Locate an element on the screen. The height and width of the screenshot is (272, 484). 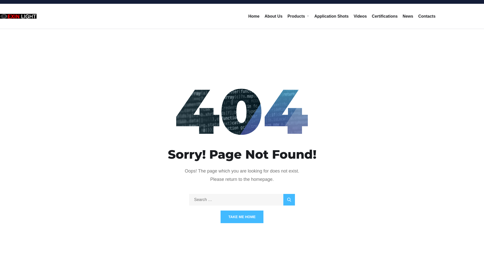
About Us is located at coordinates (273, 16).